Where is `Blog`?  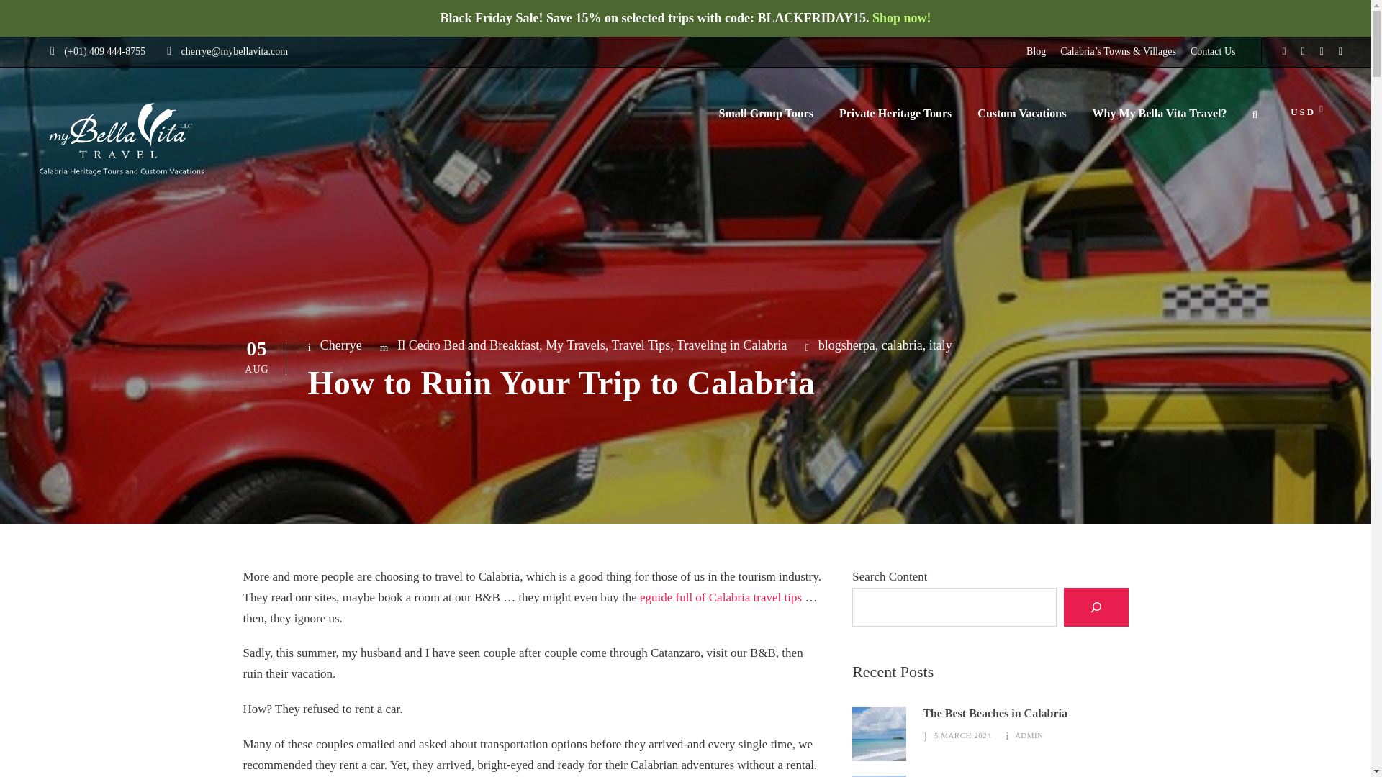
Blog is located at coordinates (1036, 52).